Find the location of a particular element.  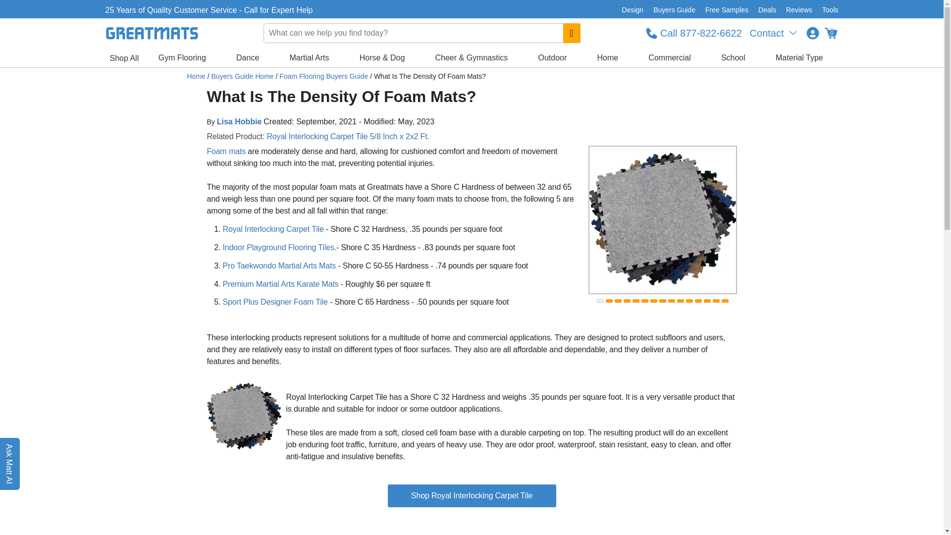

Buyers Guide is located at coordinates (674, 10).